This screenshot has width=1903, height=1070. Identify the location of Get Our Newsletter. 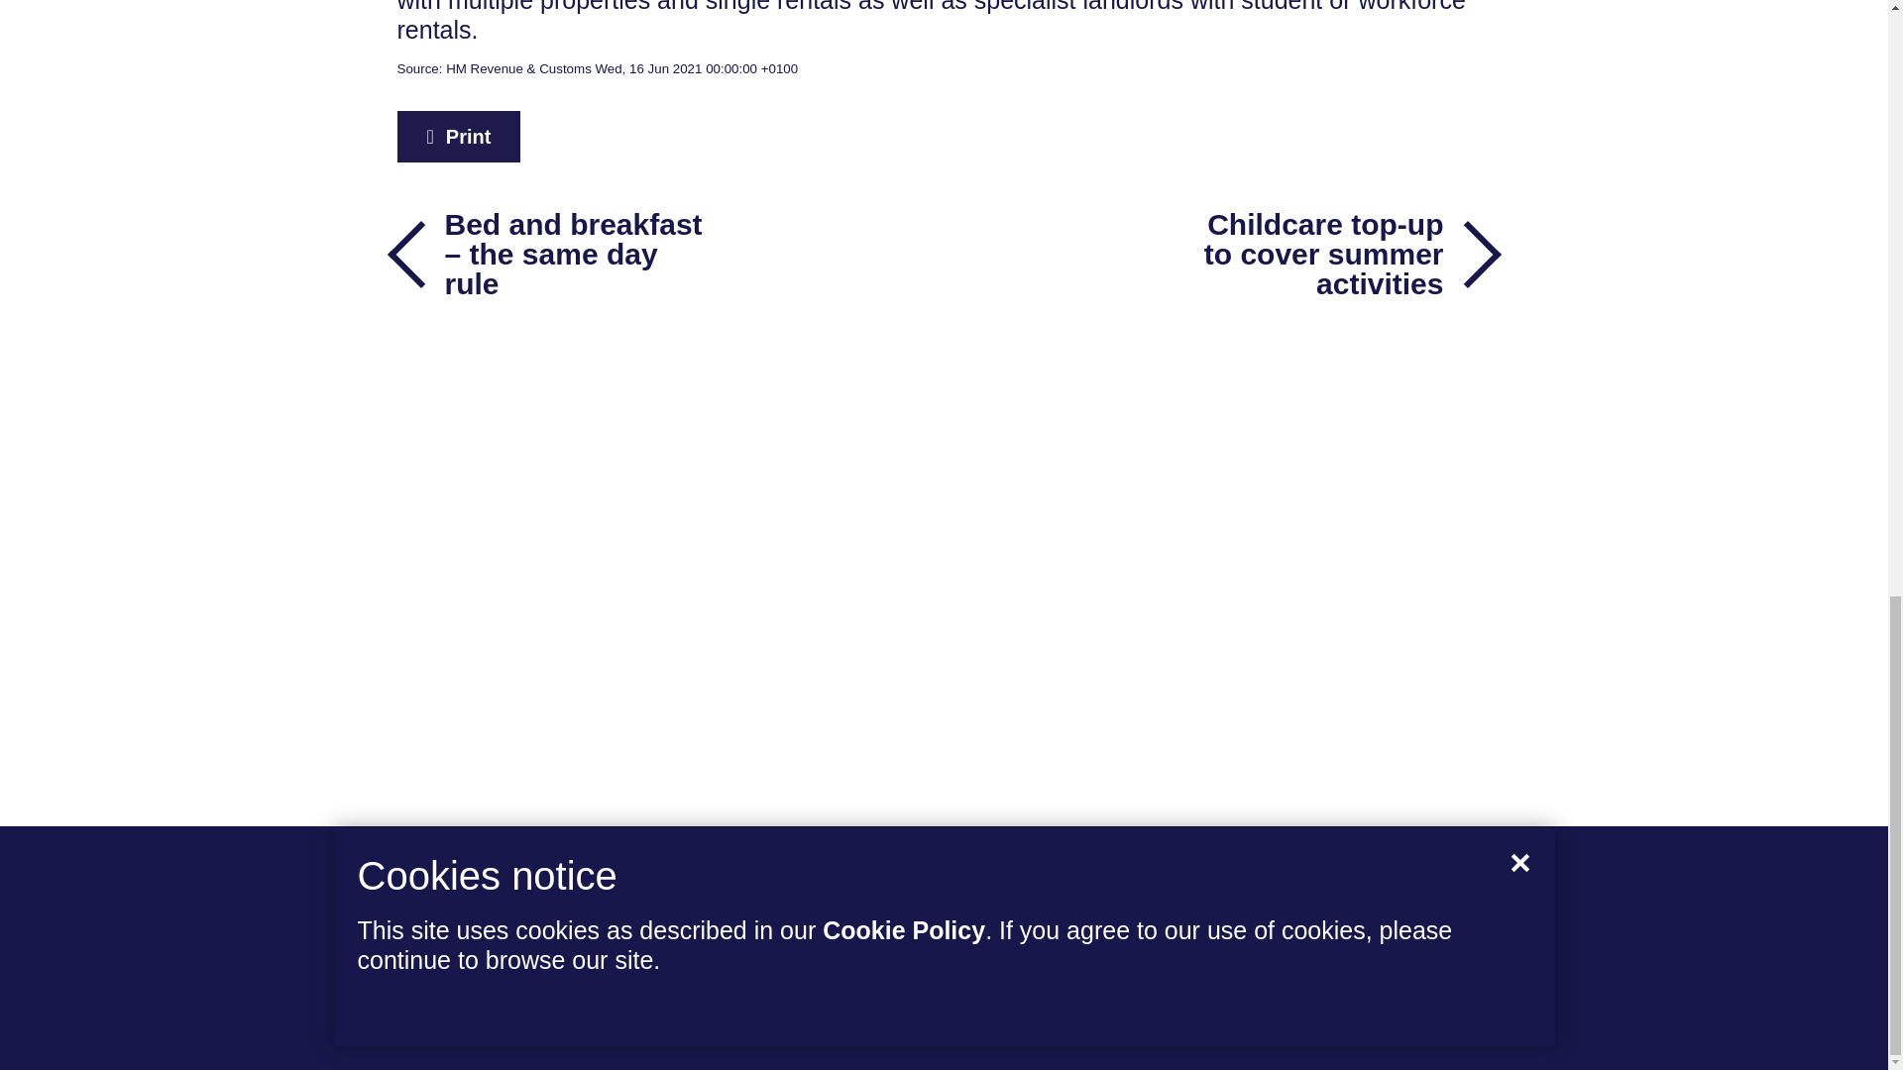
(523, 952).